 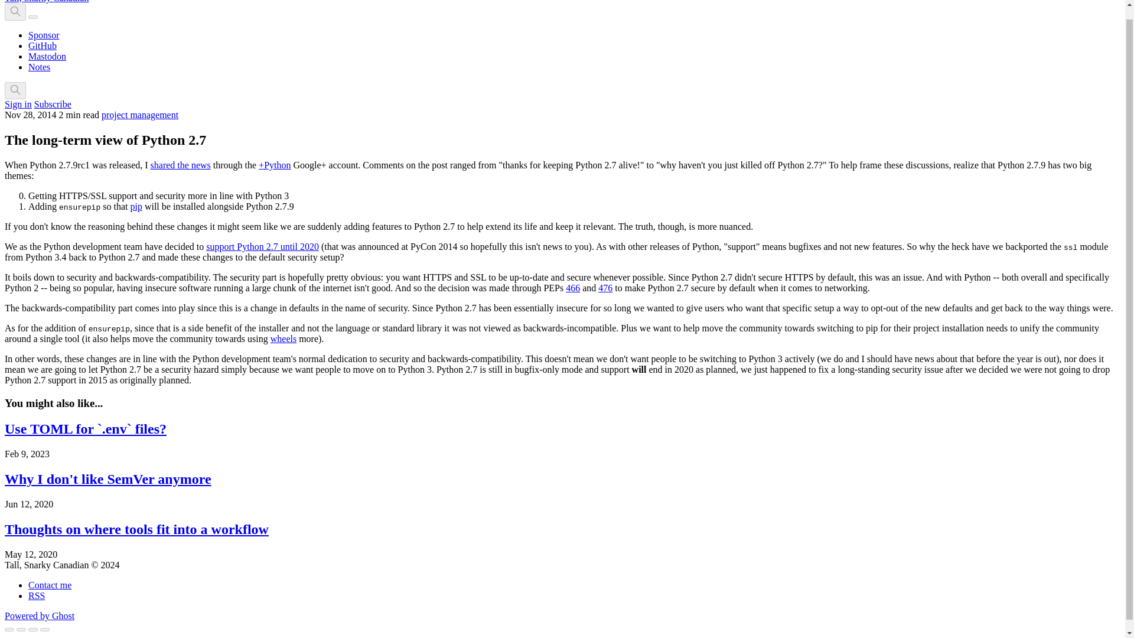 I want to click on Share, so click(x=21, y=630).